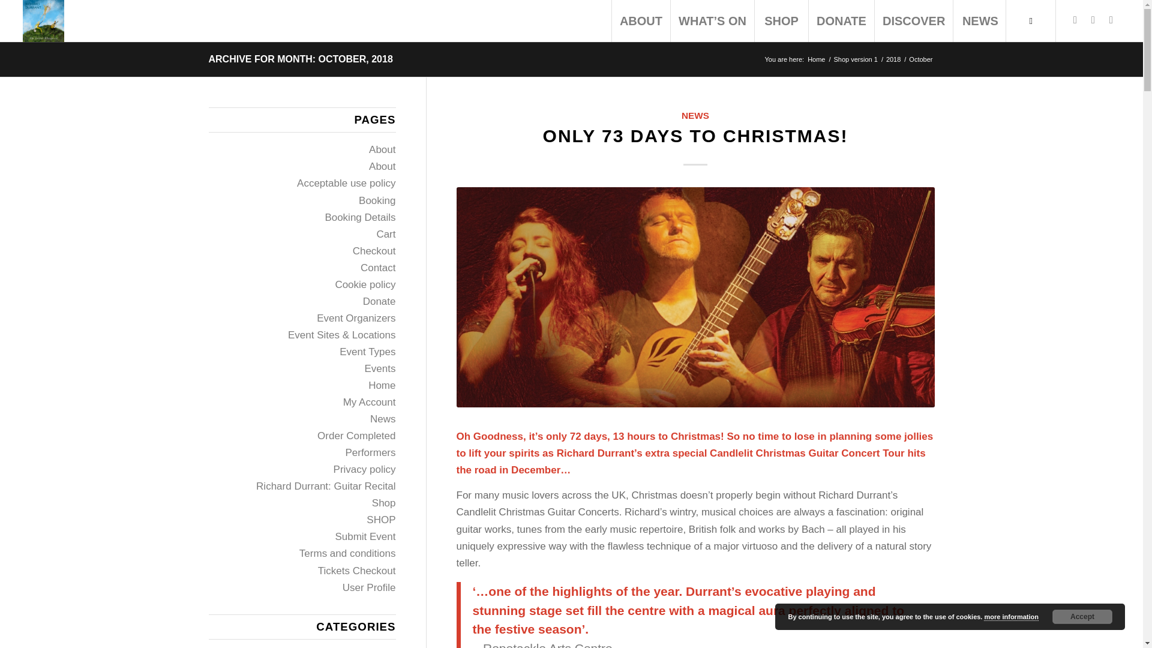 The height and width of the screenshot is (648, 1152). What do you see at coordinates (377, 200) in the screenshot?
I see `Booking` at bounding box center [377, 200].